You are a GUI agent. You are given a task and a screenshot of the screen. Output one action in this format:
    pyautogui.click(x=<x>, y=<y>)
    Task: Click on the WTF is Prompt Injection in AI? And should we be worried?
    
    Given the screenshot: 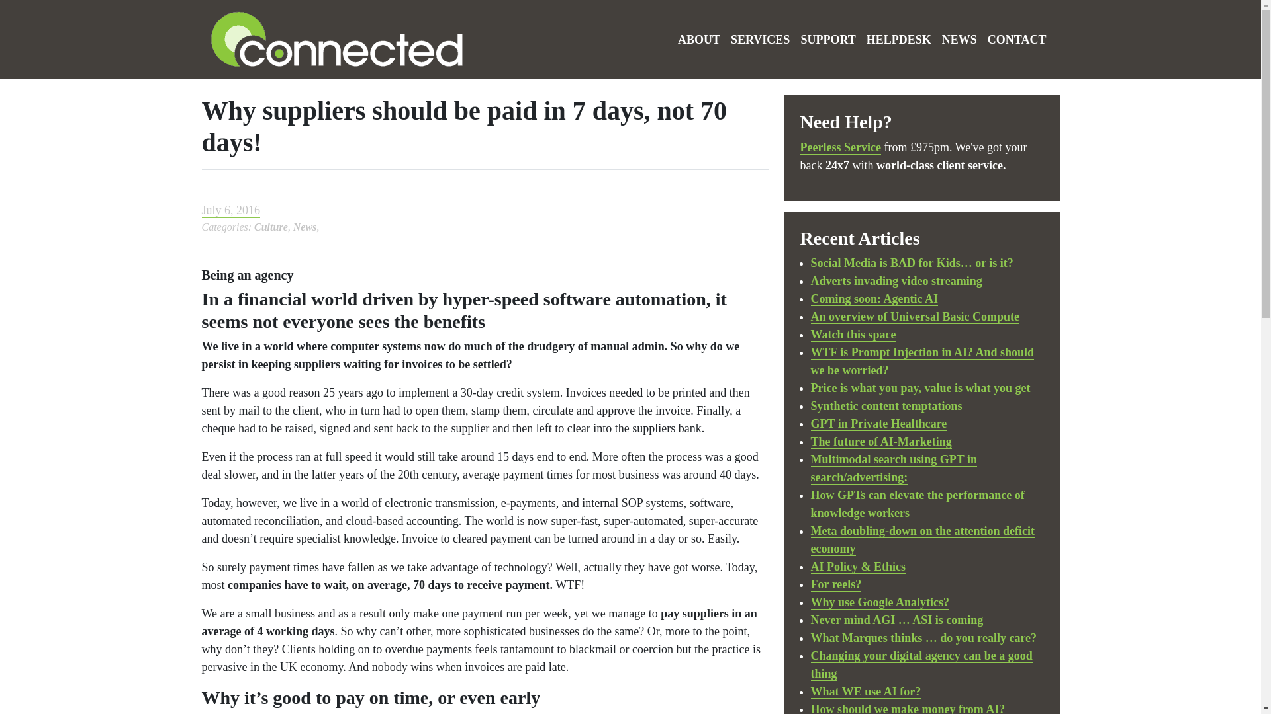 What is the action you would take?
    pyautogui.click(x=922, y=361)
    